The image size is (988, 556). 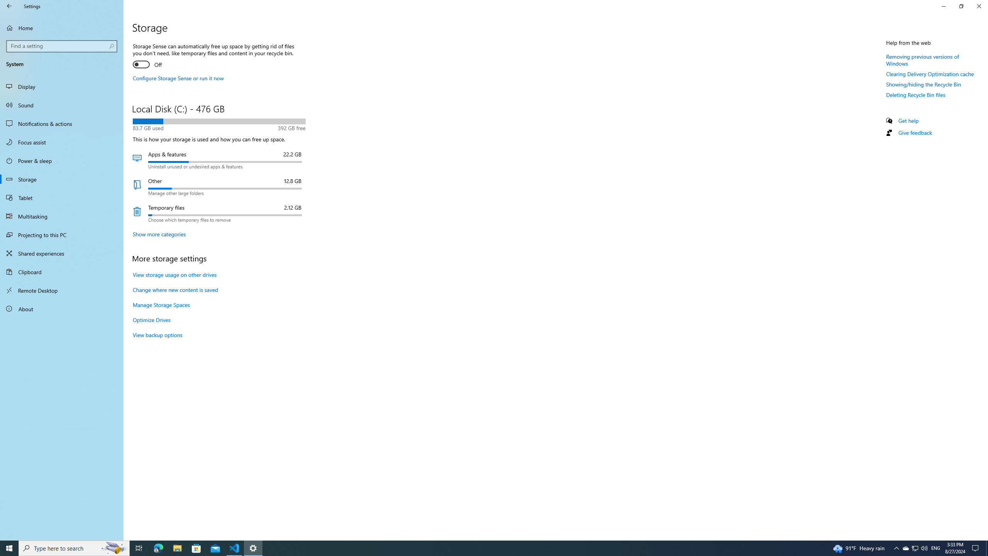 I want to click on Shared experiences, so click(x=62, y=253).